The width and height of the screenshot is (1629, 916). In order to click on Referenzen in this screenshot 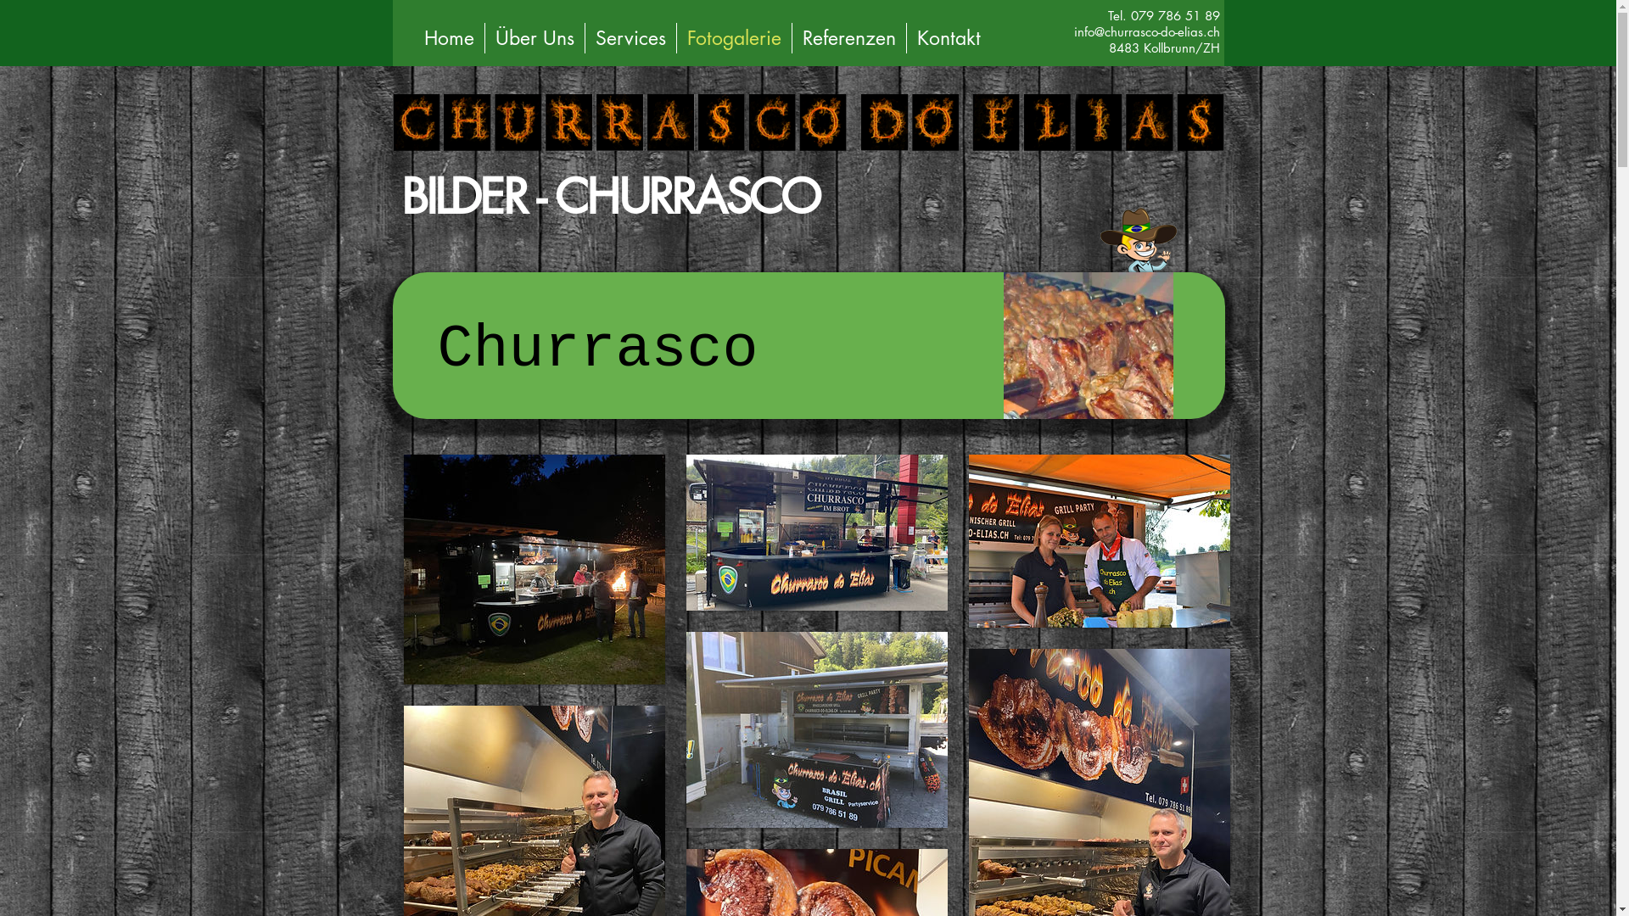, I will do `click(849, 38)`.